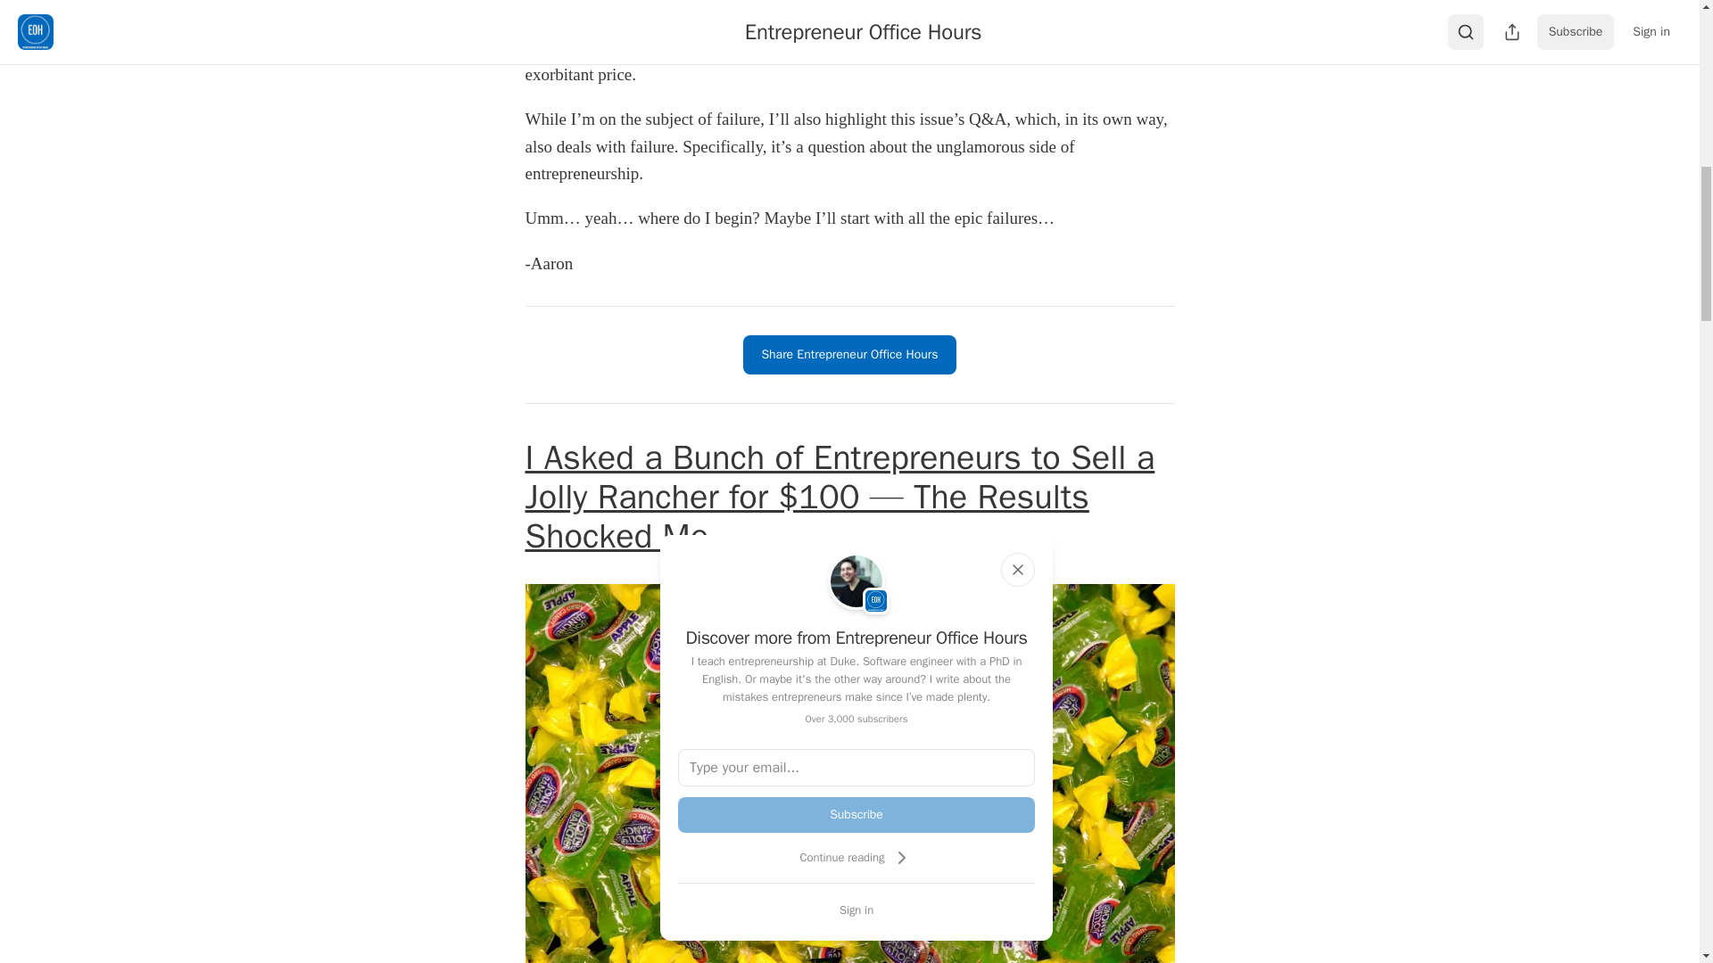  Describe the element at coordinates (856, 815) in the screenshot. I see `Subscribe` at that location.